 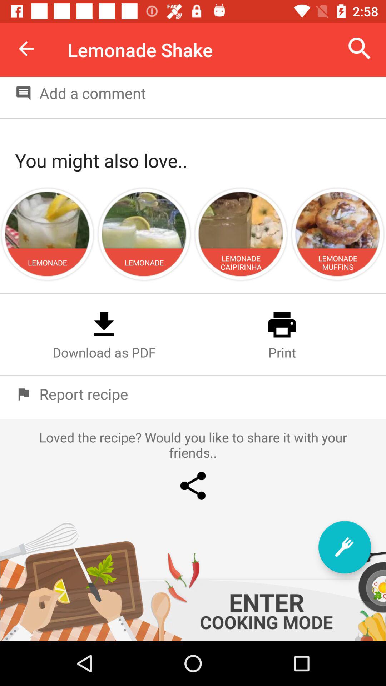 What do you see at coordinates (345, 547) in the screenshot?
I see `click spoon button` at bounding box center [345, 547].